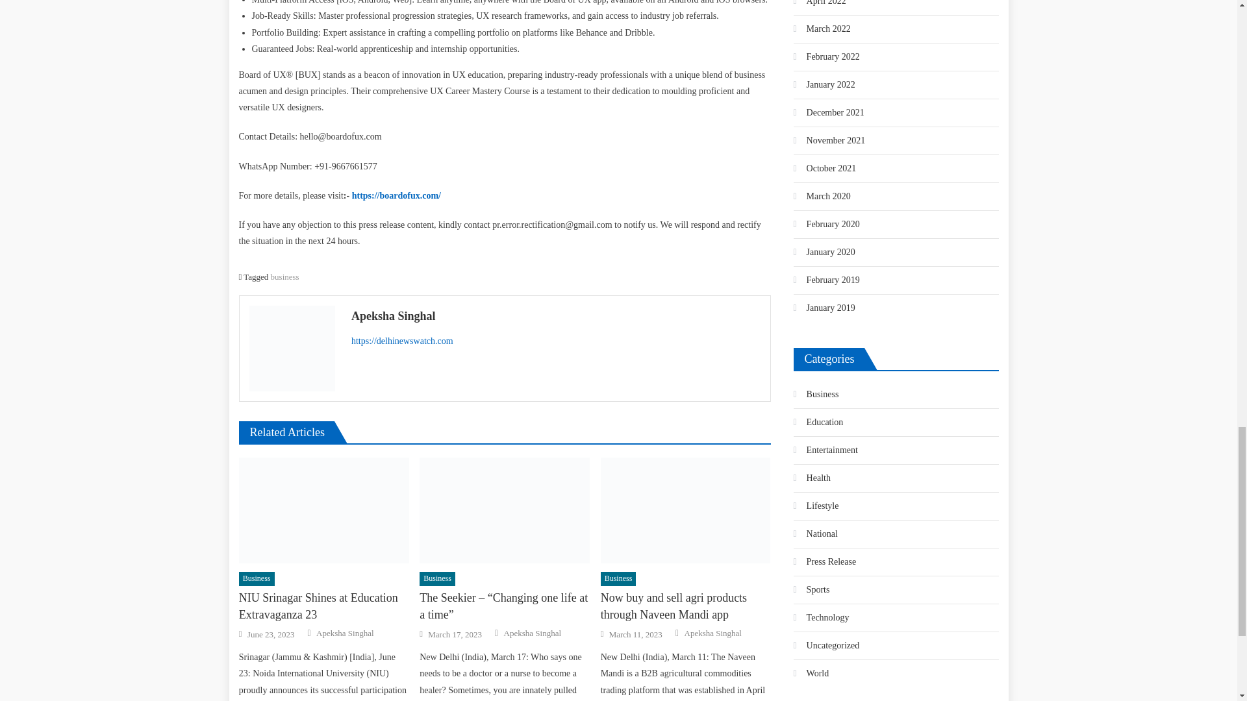  I want to click on NIU Srinagar Shines at Education Extravaganza 23, so click(323, 511).